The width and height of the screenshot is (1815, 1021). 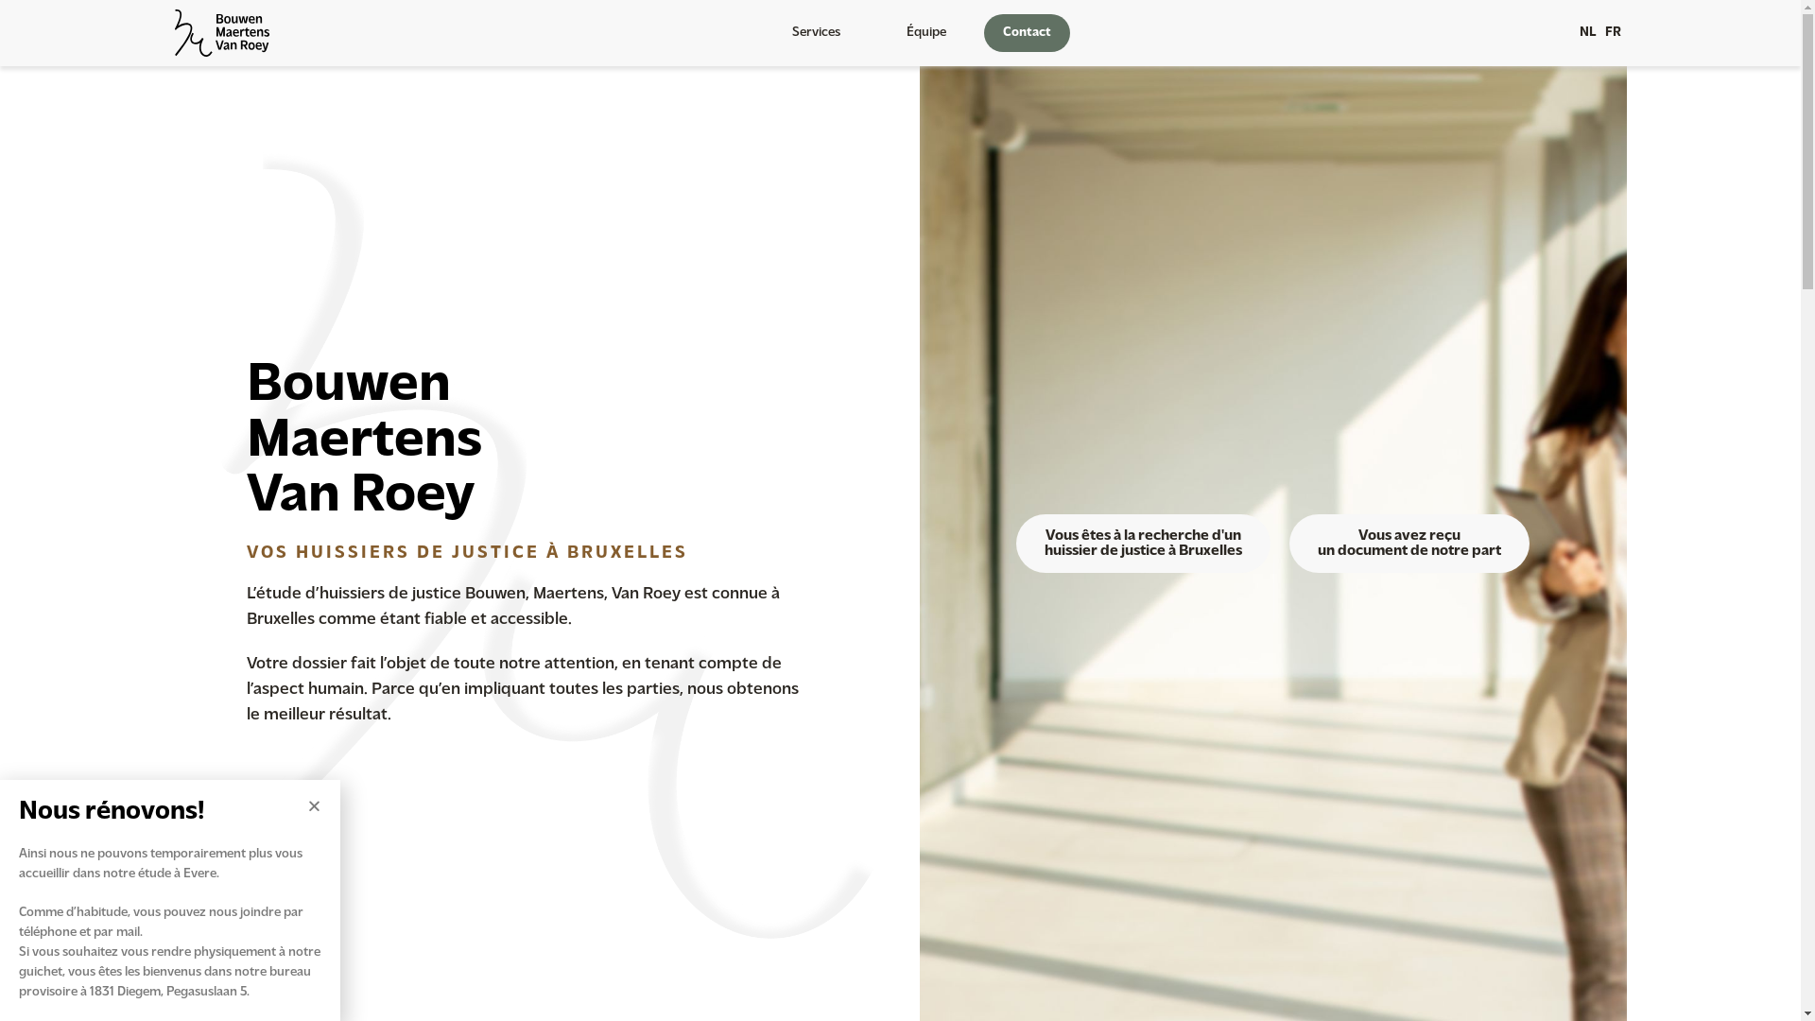 I want to click on Contact, so click(x=1027, y=33).